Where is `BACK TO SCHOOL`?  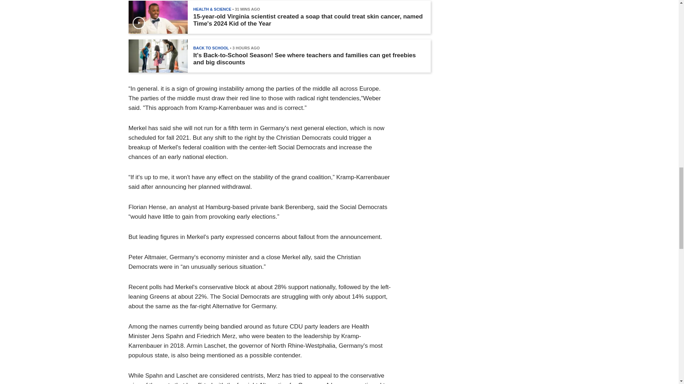
BACK TO SCHOOL is located at coordinates (211, 48).